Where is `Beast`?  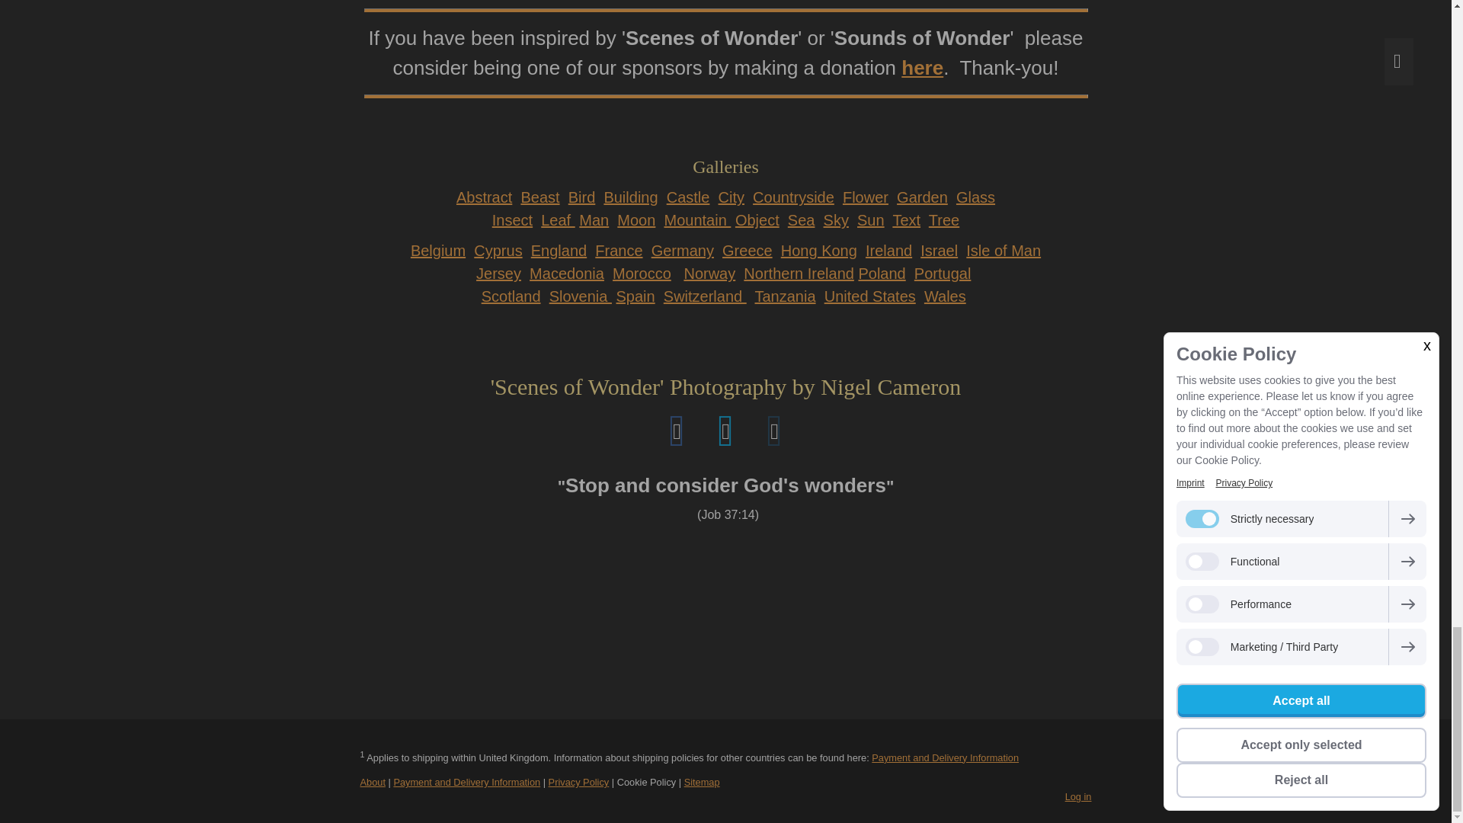
Beast is located at coordinates (539, 197).